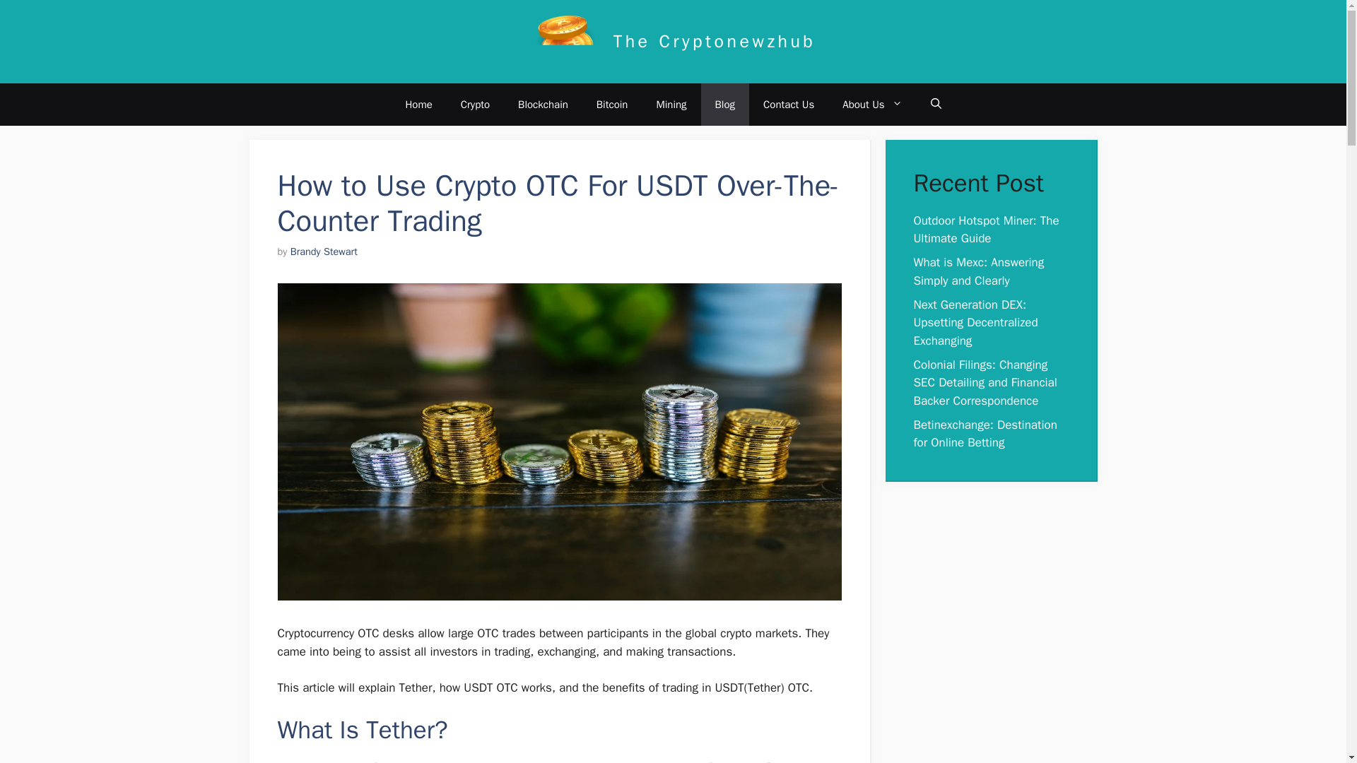  What do you see at coordinates (725, 105) in the screenshot?
I see `Blog` at bounding box center [725, 105].